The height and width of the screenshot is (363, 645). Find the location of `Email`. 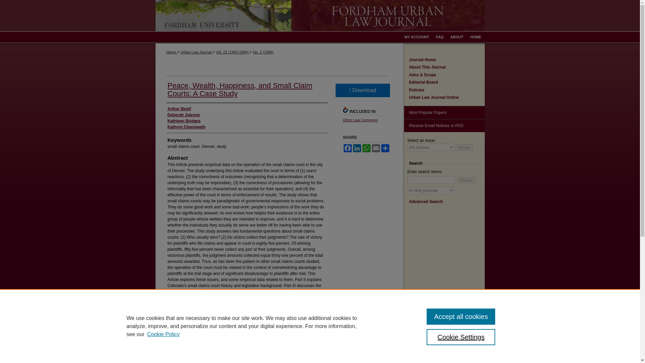

Email is located at coordinates (376, 148).